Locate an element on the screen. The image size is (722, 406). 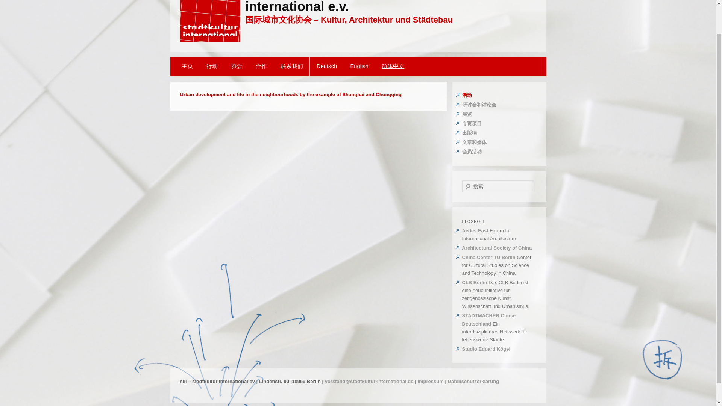
STADTMACHER China-Deutschland is located at coordinates (488, 320).